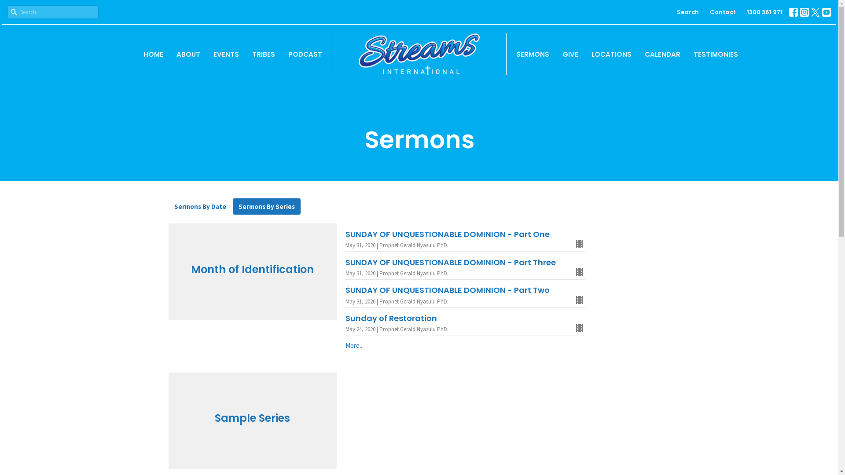 The height and width of the screenshot is (475, 845). Describe the element at coordinates (188, 55) in the screenshot. I see `ABOUT` at that location.